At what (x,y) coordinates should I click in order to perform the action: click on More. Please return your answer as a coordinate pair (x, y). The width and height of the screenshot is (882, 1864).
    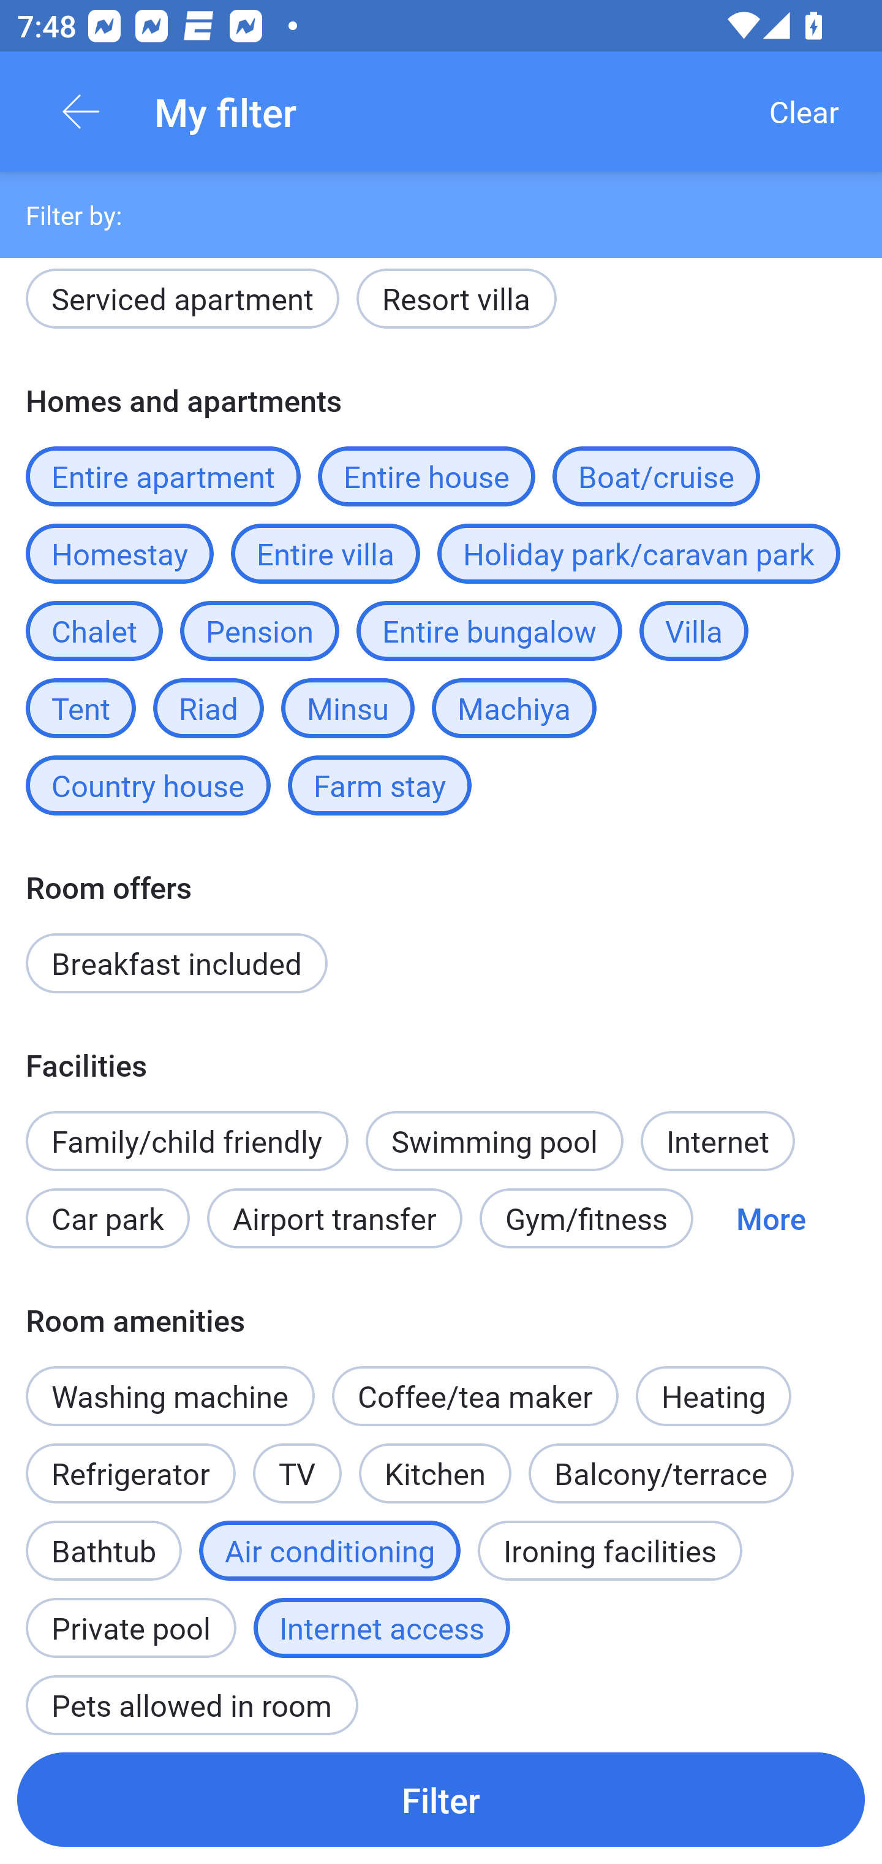
    Looking at the image, I should click on (771, 1218).